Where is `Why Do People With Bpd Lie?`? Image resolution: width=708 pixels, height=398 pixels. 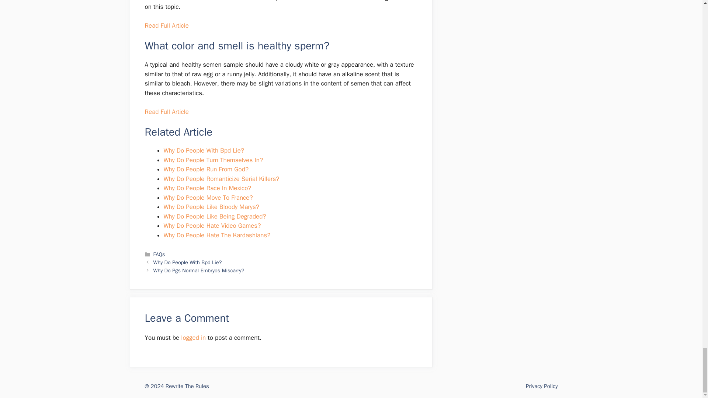
Why Do People With Bpd Lie? is located at coordinates (204, 150).